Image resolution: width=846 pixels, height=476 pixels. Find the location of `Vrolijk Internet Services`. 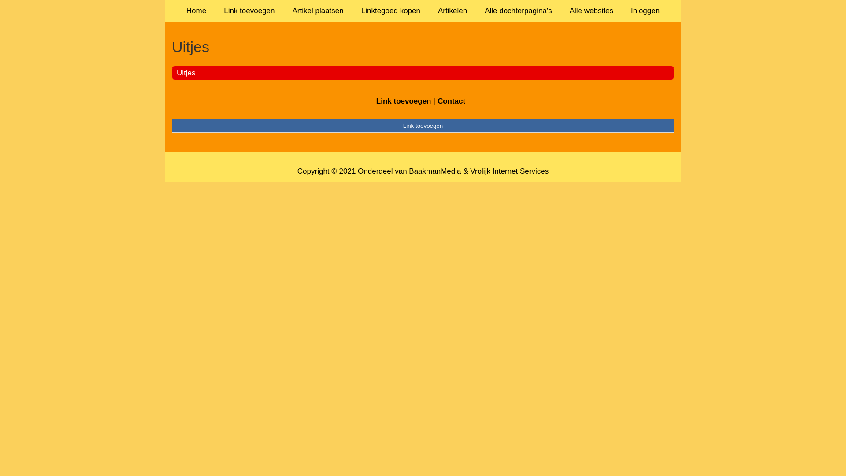

Vrolijk Internet Services is located at coordinates (509, 171).